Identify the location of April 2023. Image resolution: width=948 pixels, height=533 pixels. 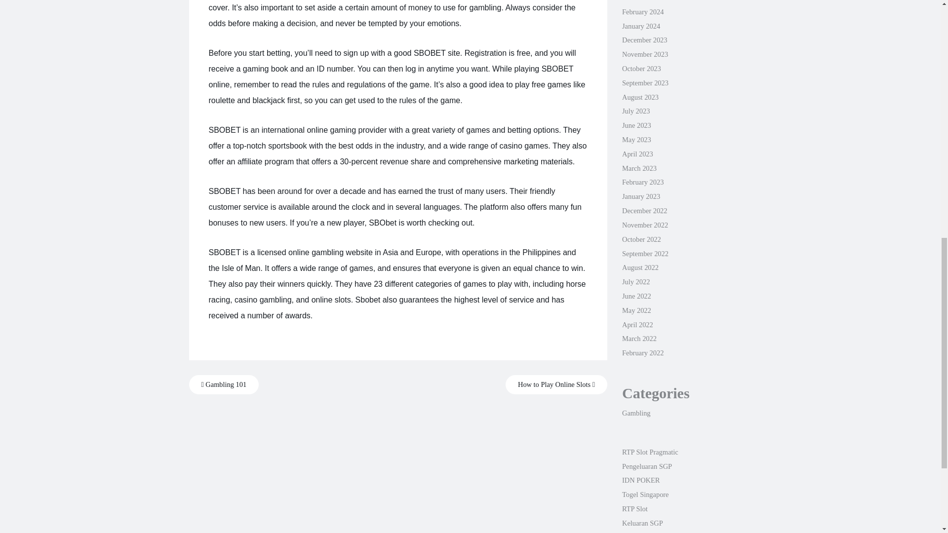
(637, 153).